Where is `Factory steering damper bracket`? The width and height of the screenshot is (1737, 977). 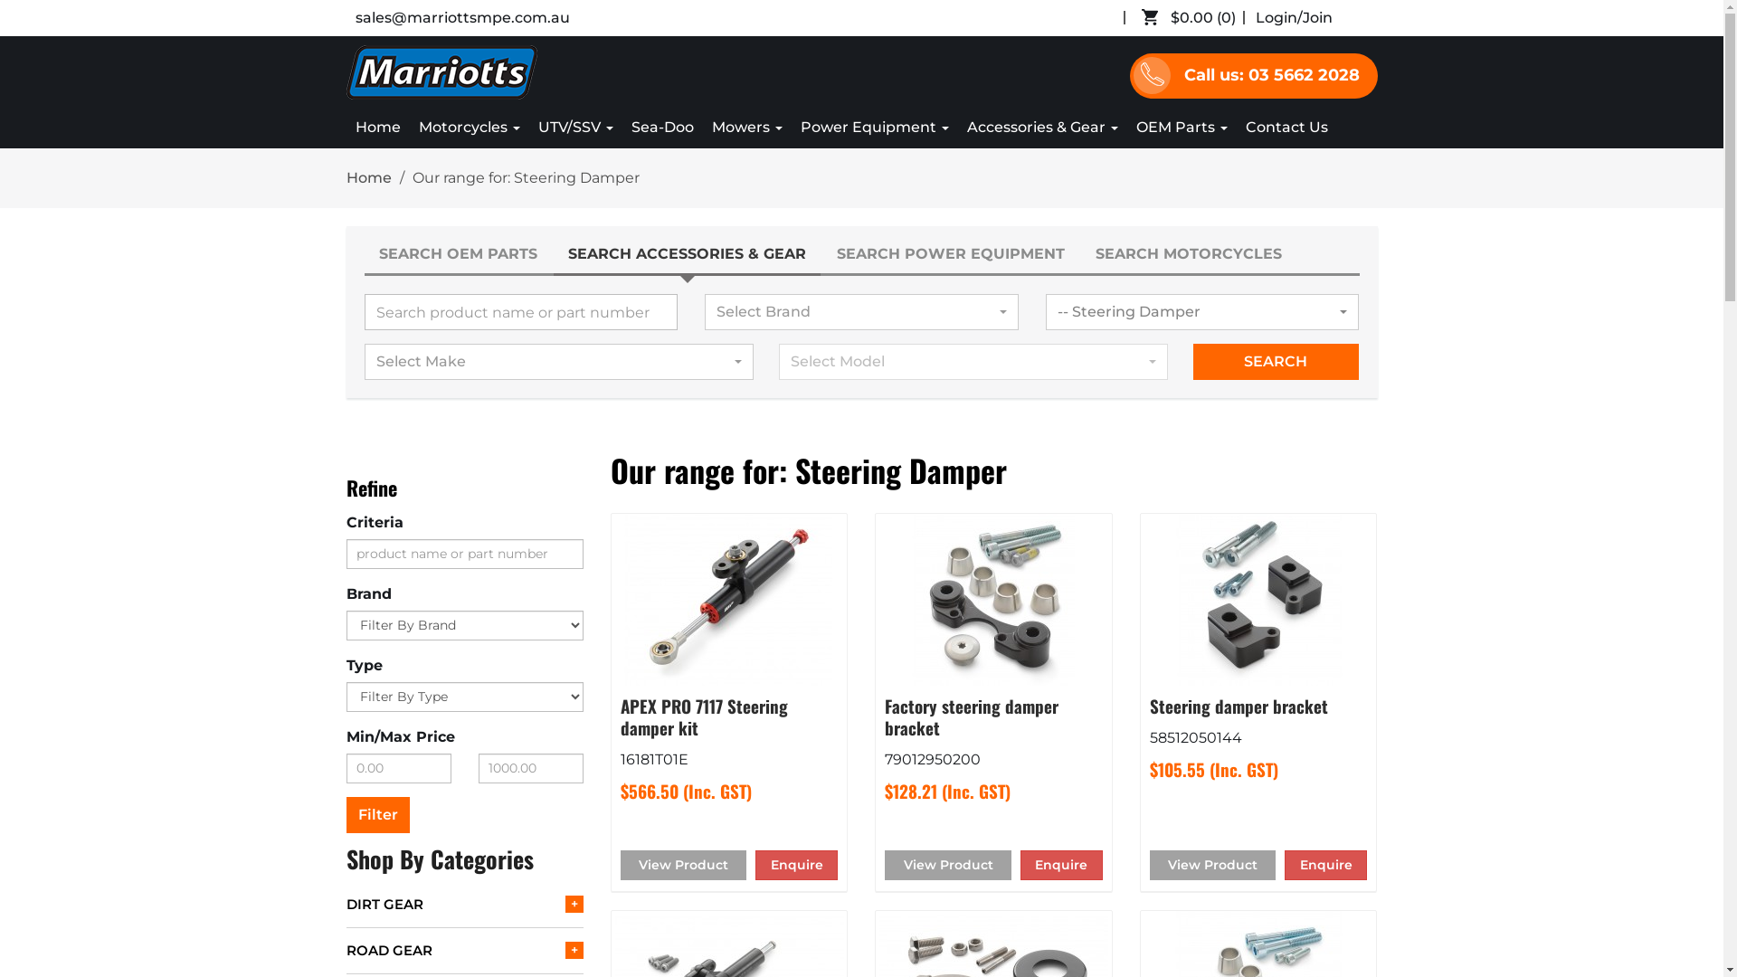 Factory steering damper bracket is located at coordinates (993, 600).